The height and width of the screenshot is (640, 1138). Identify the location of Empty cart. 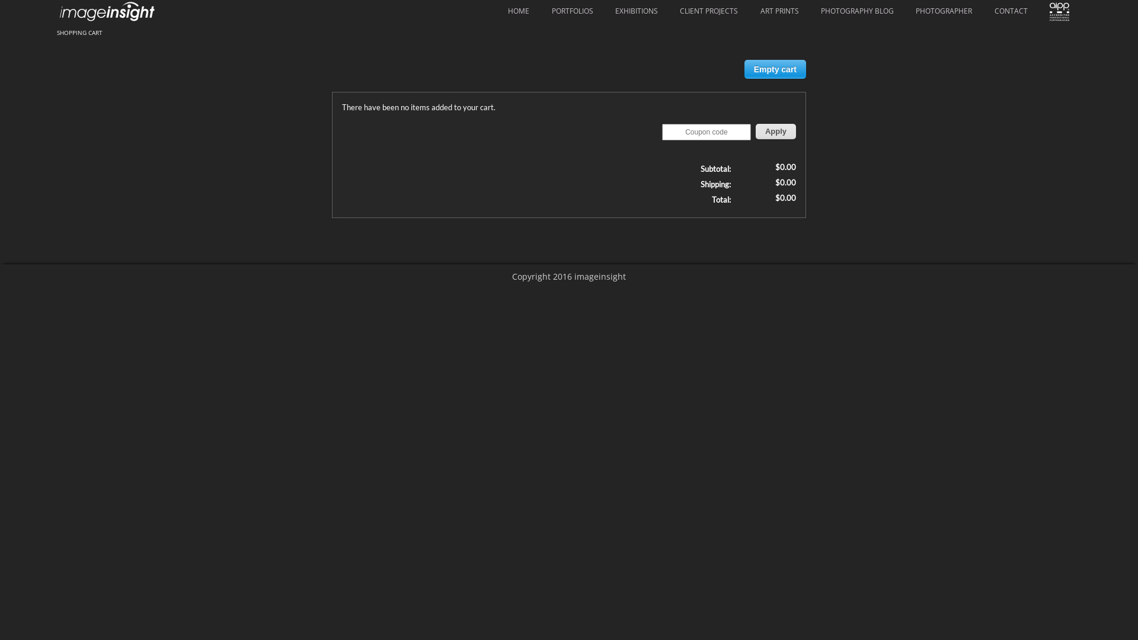
(775, 69).